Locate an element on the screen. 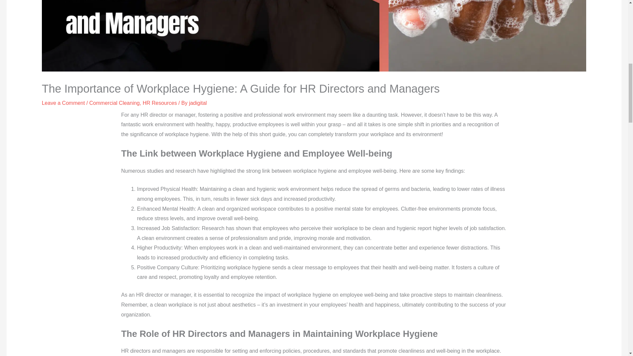  View all posts by jadigital is located at coordinates (198, 103).